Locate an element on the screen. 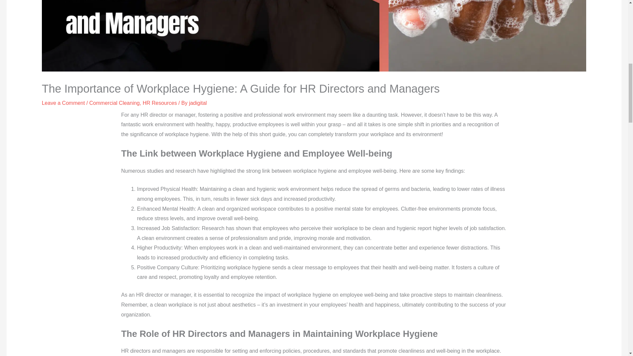  View all posts by jadigital is located at coordinates (198, 103).